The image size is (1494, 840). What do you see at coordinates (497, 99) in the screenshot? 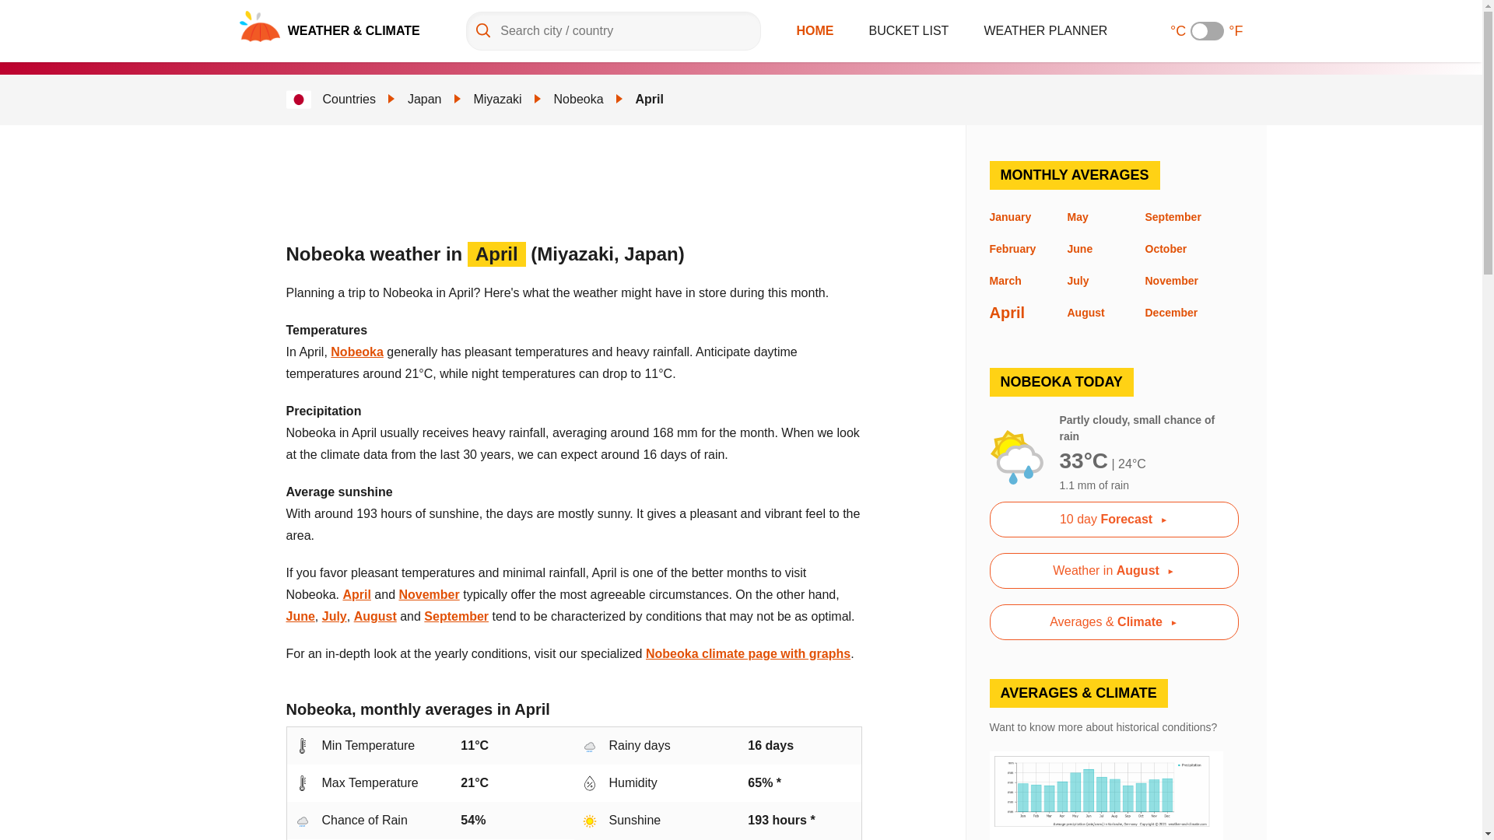
I see `Miyazaki` at bounding box center [497, 99].